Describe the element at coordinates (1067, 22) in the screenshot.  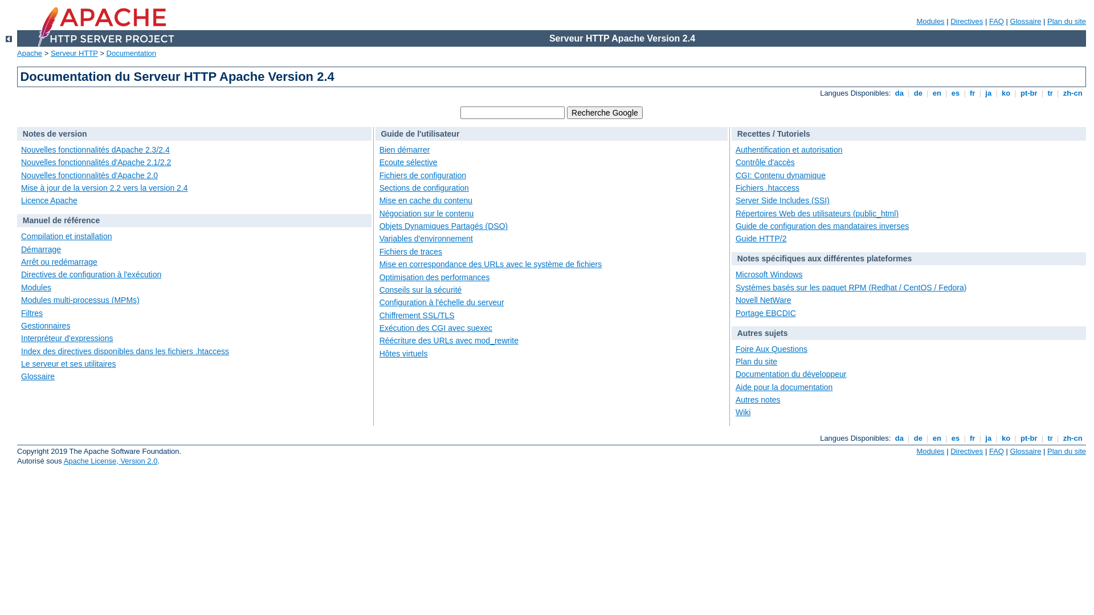
I see `Plan du site` at that location.